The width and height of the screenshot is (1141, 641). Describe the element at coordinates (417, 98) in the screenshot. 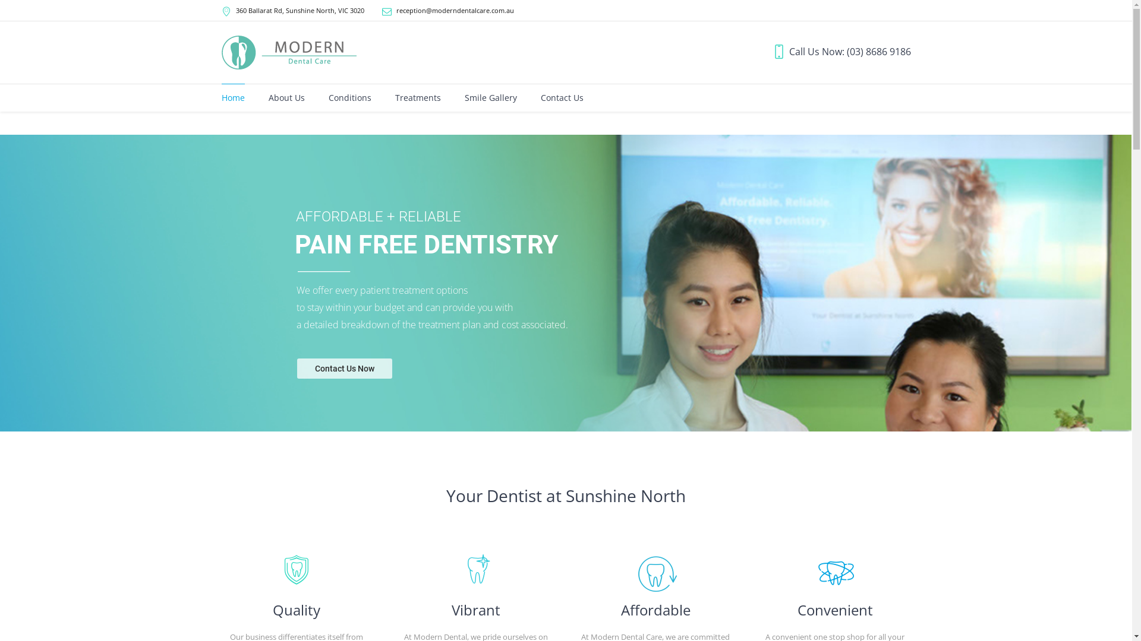

I see `Treatments` at that location.